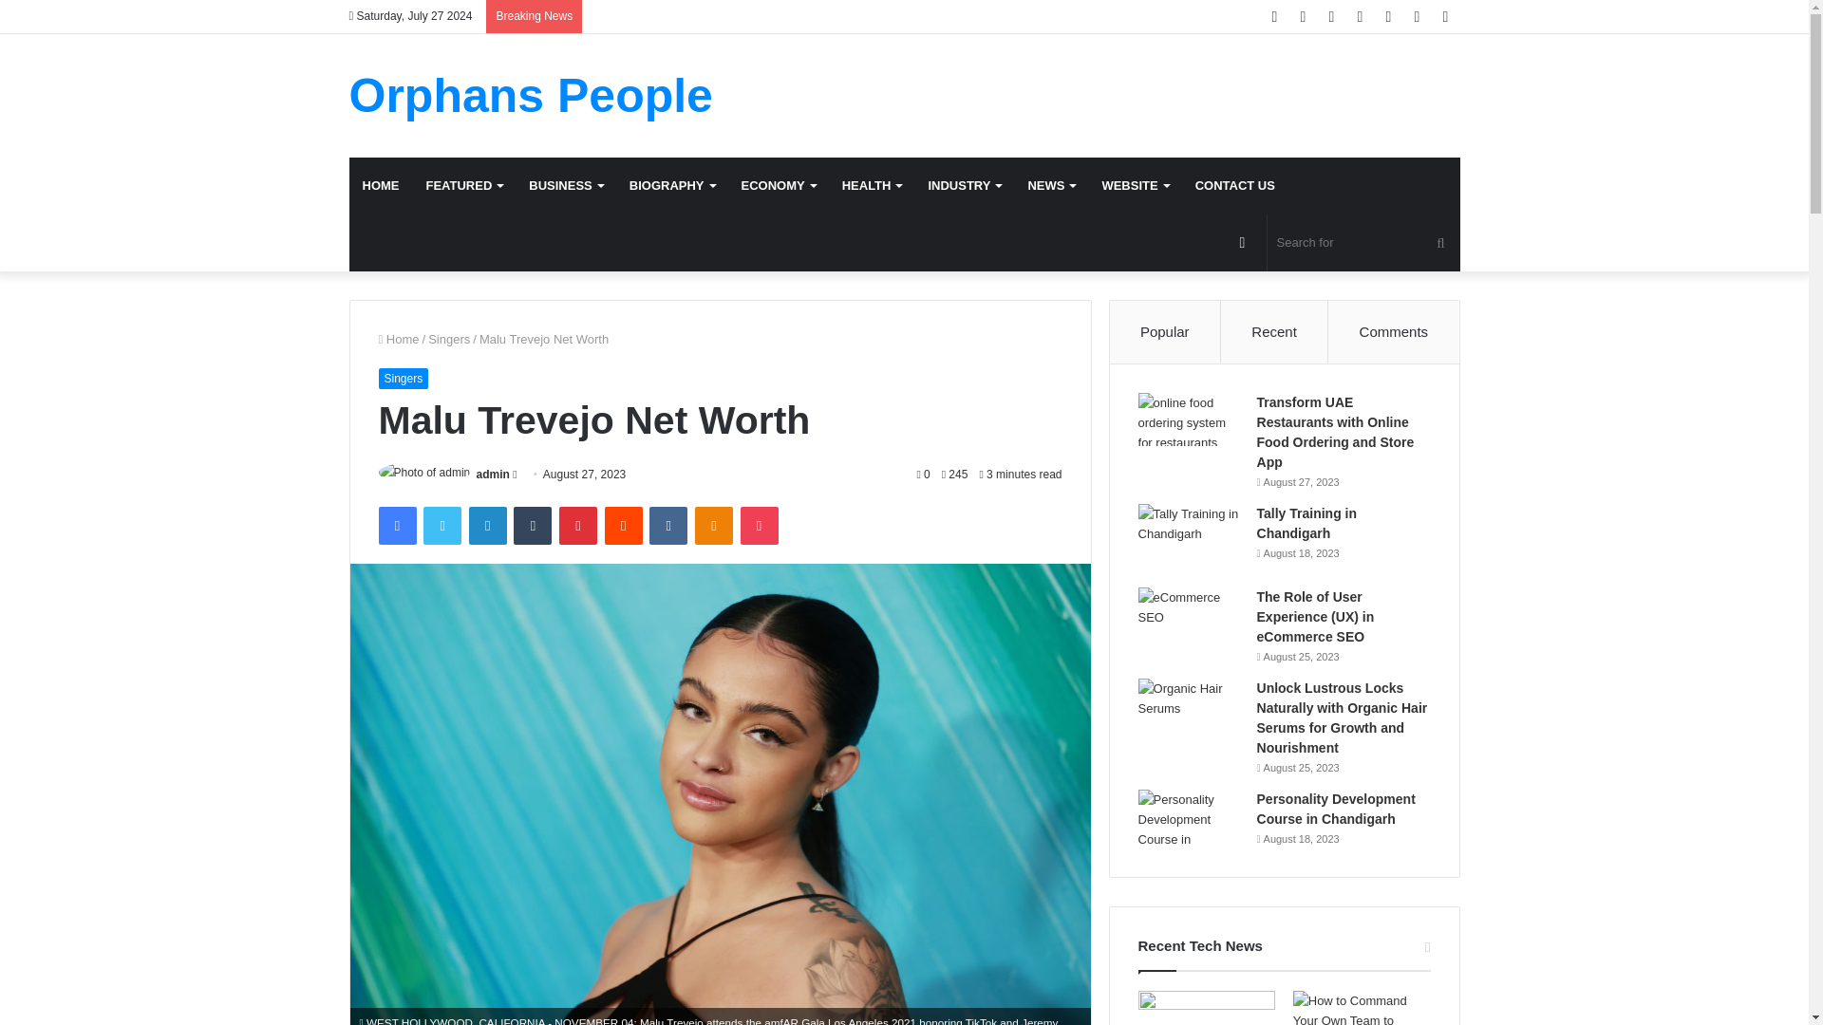 This screenshot has height=1025, width=1823. I want to click on HOME, so click(382, 186).